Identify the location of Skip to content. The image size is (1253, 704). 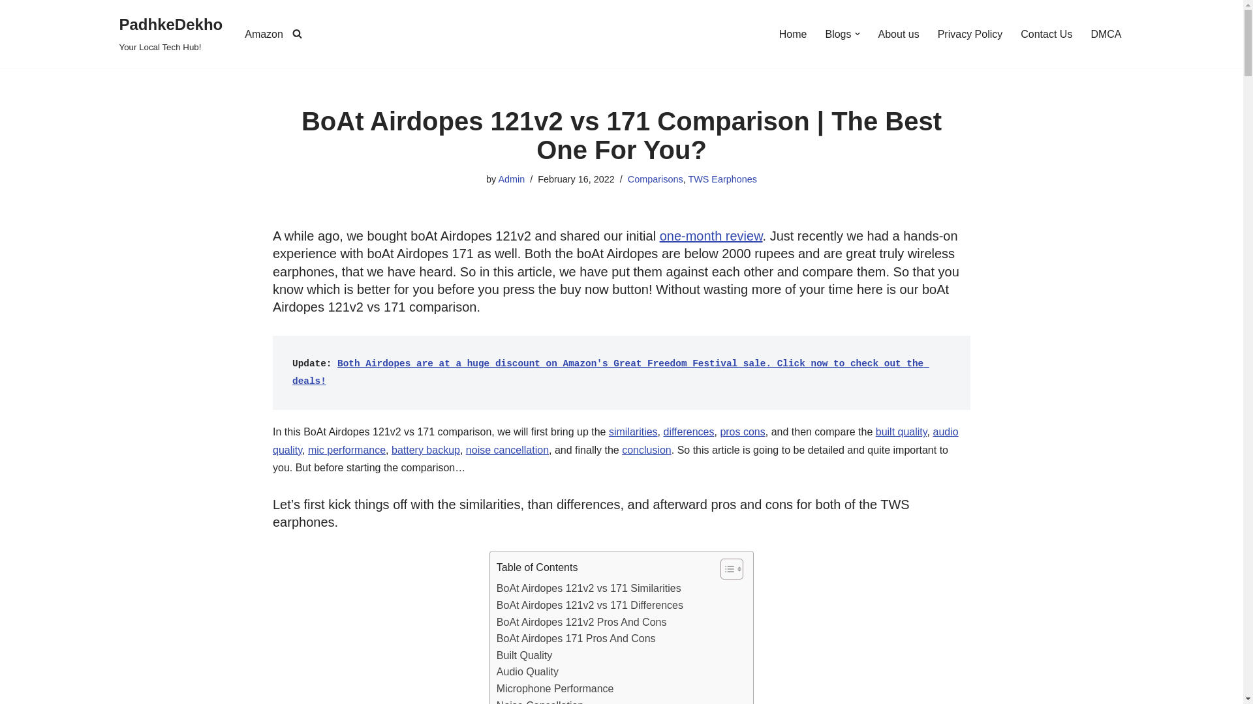
(555, 689).